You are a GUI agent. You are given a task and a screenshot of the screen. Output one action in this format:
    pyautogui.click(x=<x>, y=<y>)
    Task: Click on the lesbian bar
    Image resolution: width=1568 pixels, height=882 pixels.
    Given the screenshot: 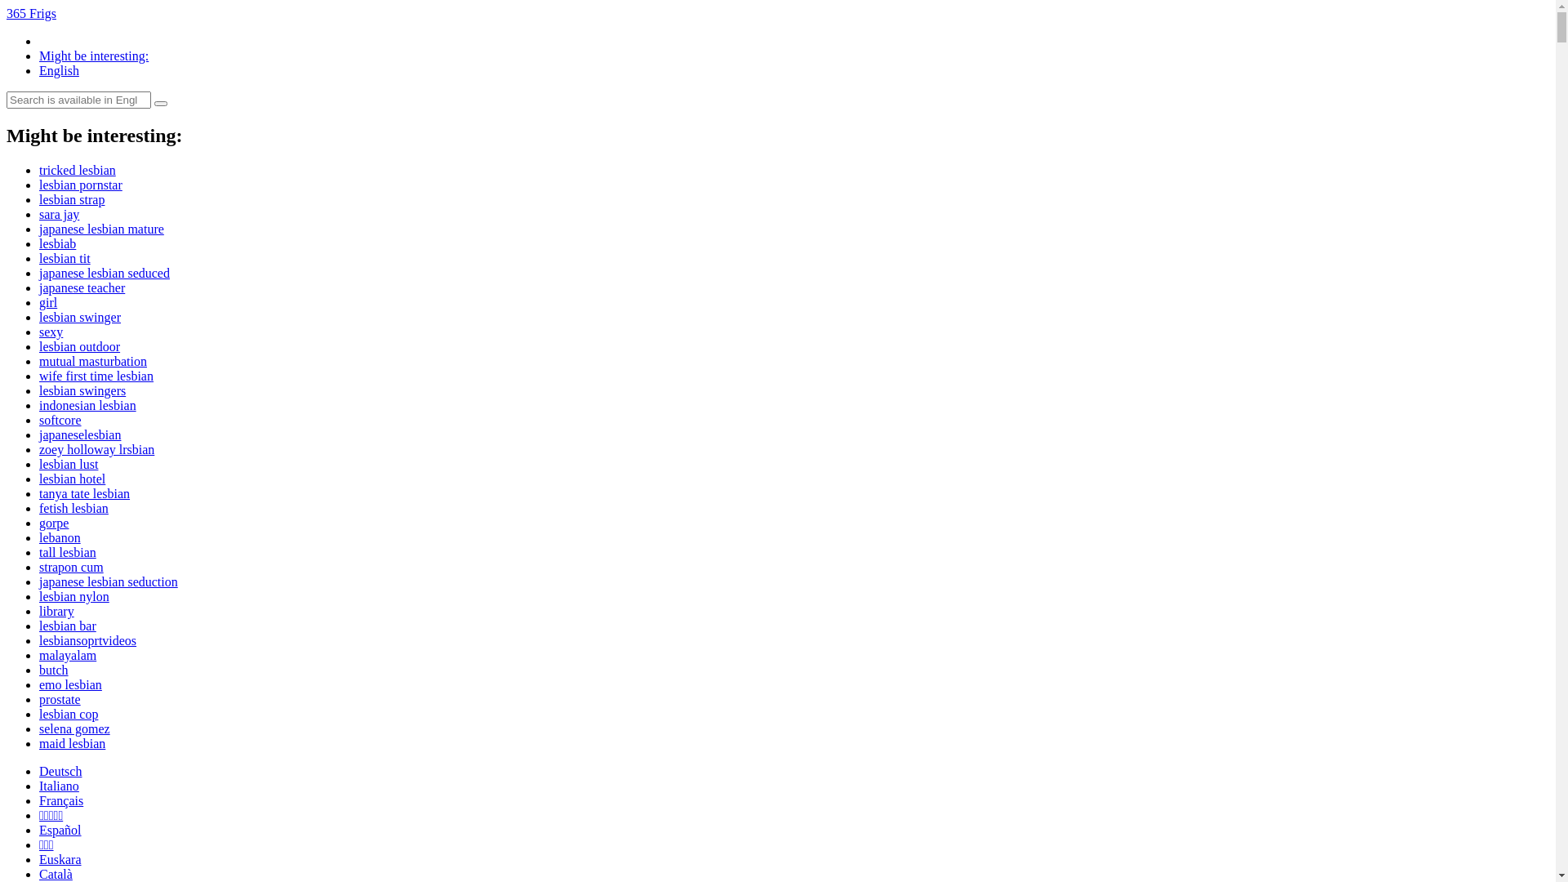 What is the action you would take?
    pyautogui.click(x=68, y=626)
    